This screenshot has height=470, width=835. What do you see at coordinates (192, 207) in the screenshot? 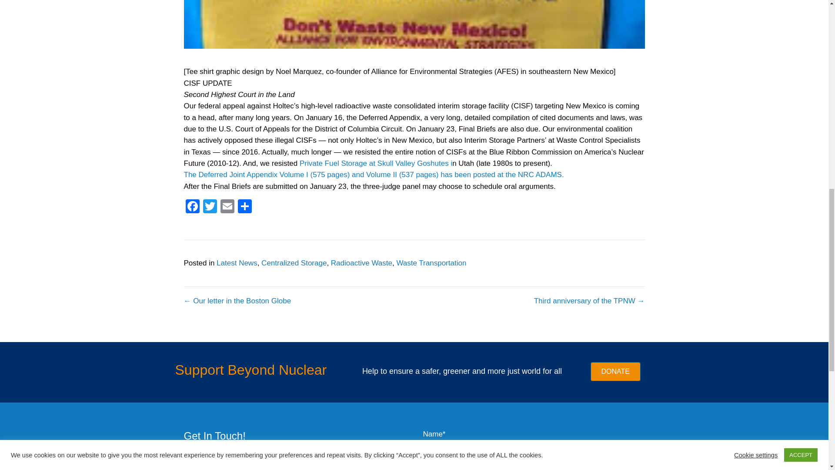
I see `Facebook` at bounding box center [192, 207].